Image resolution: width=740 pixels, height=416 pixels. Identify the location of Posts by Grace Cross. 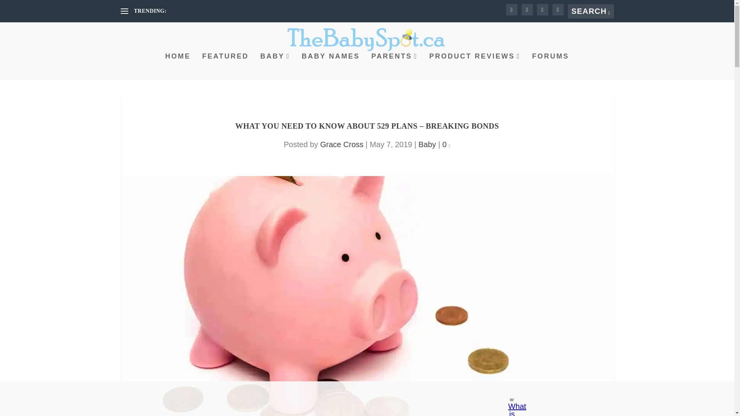
(341, 144).